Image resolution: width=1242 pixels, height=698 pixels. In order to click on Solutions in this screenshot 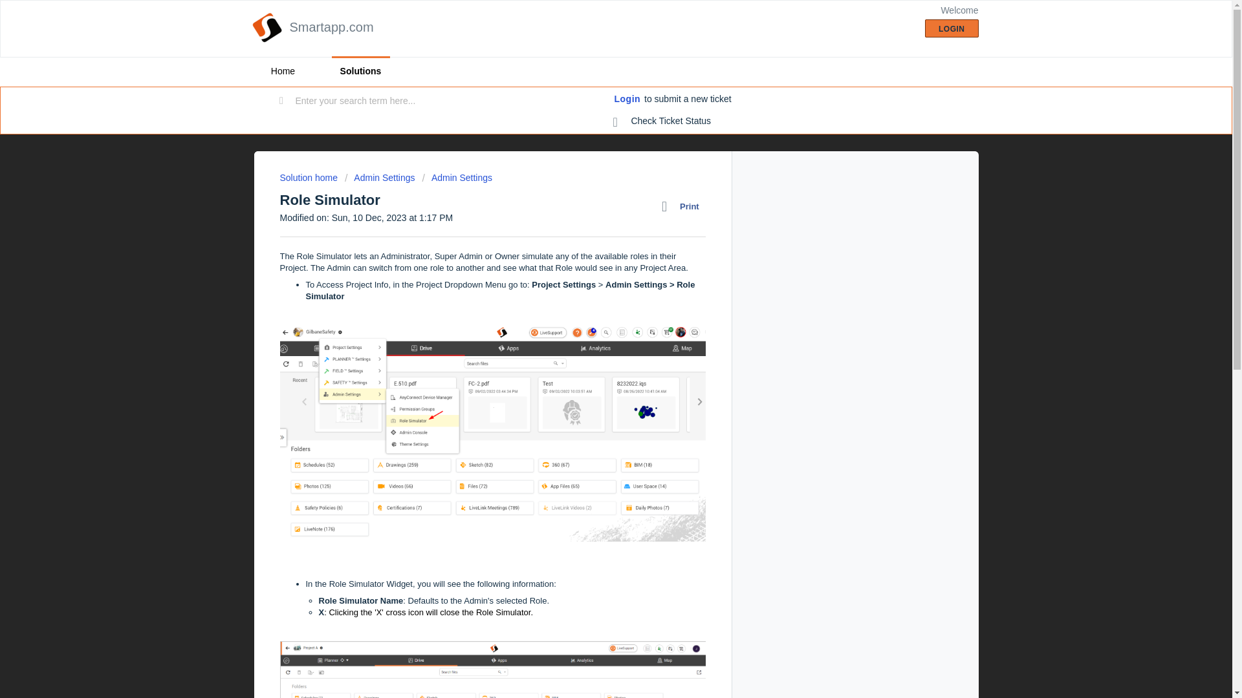, I will do `click(360, 71)`.